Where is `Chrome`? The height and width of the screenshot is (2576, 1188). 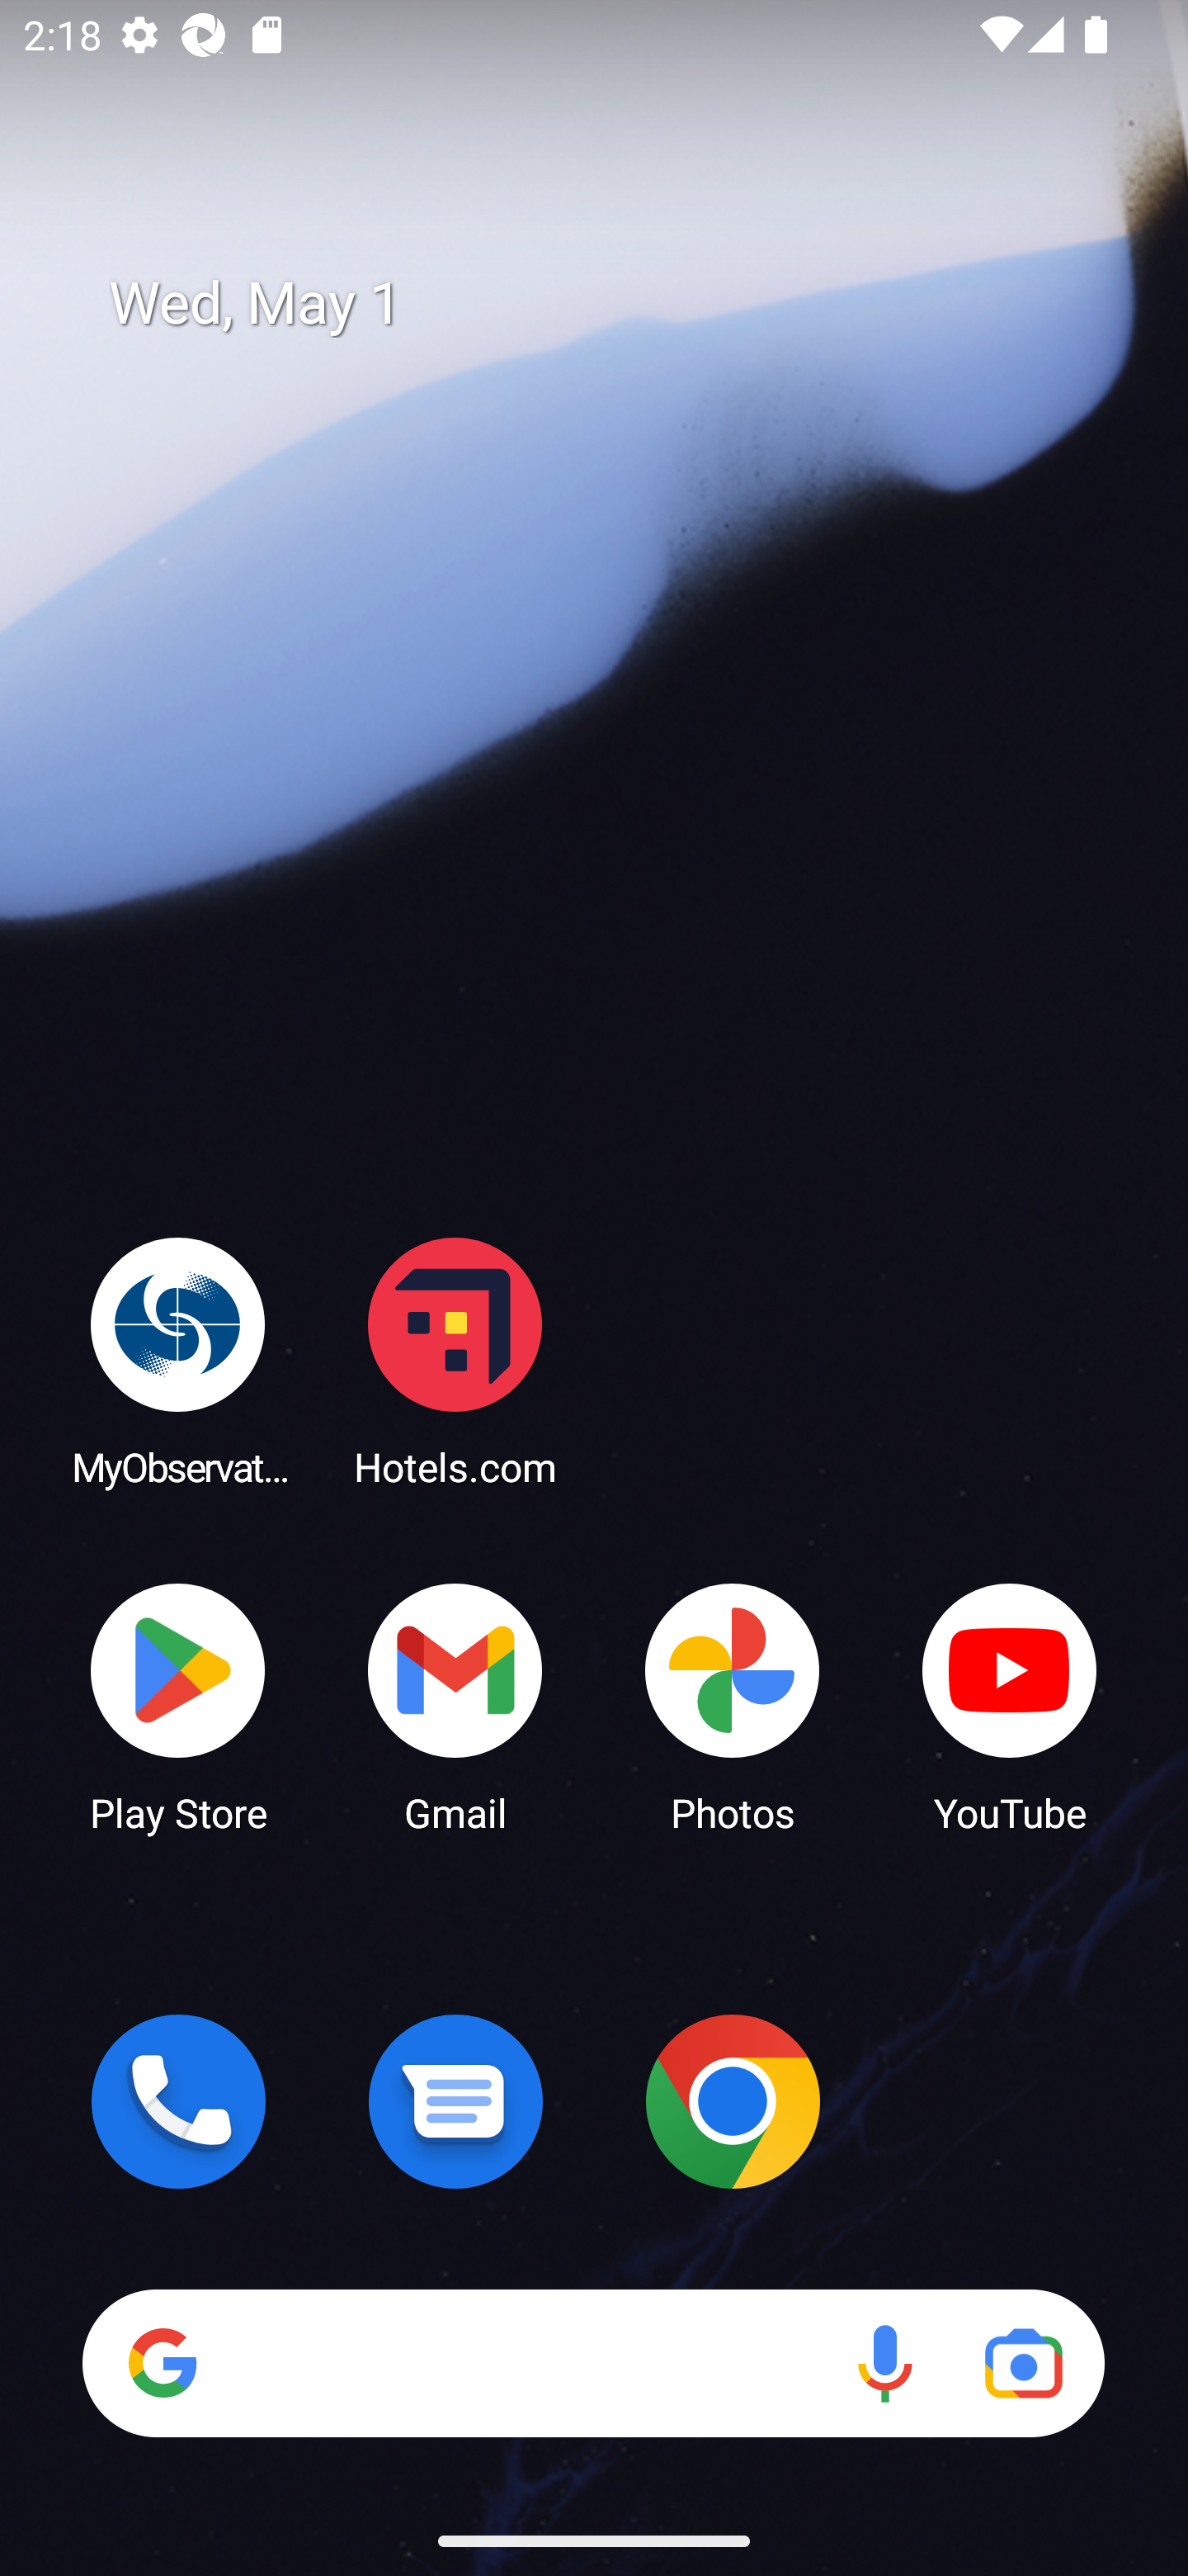 Chrome is located at coordinates (733, 2101).